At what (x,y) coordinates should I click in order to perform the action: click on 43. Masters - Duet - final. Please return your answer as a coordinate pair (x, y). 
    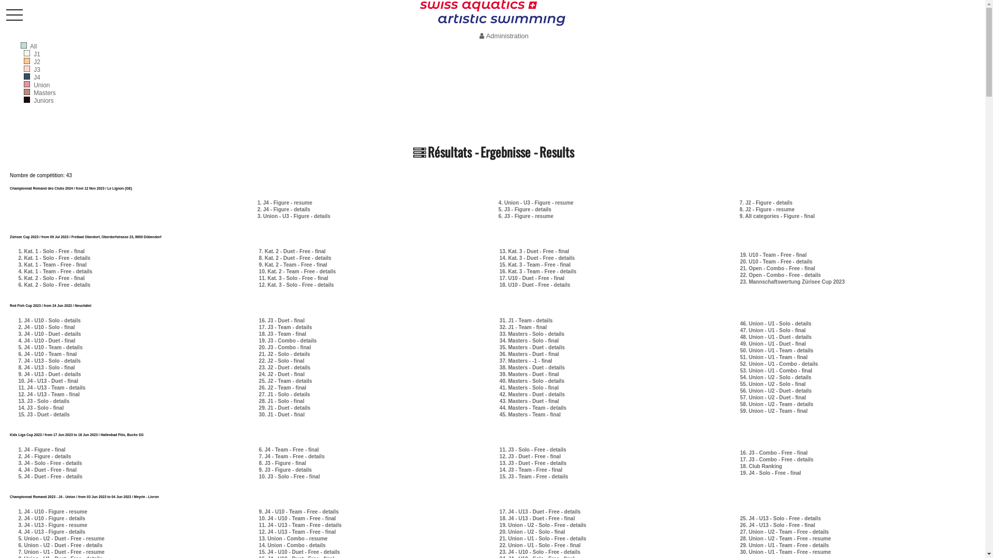
    Looking at the image, I should click on (530, 401).